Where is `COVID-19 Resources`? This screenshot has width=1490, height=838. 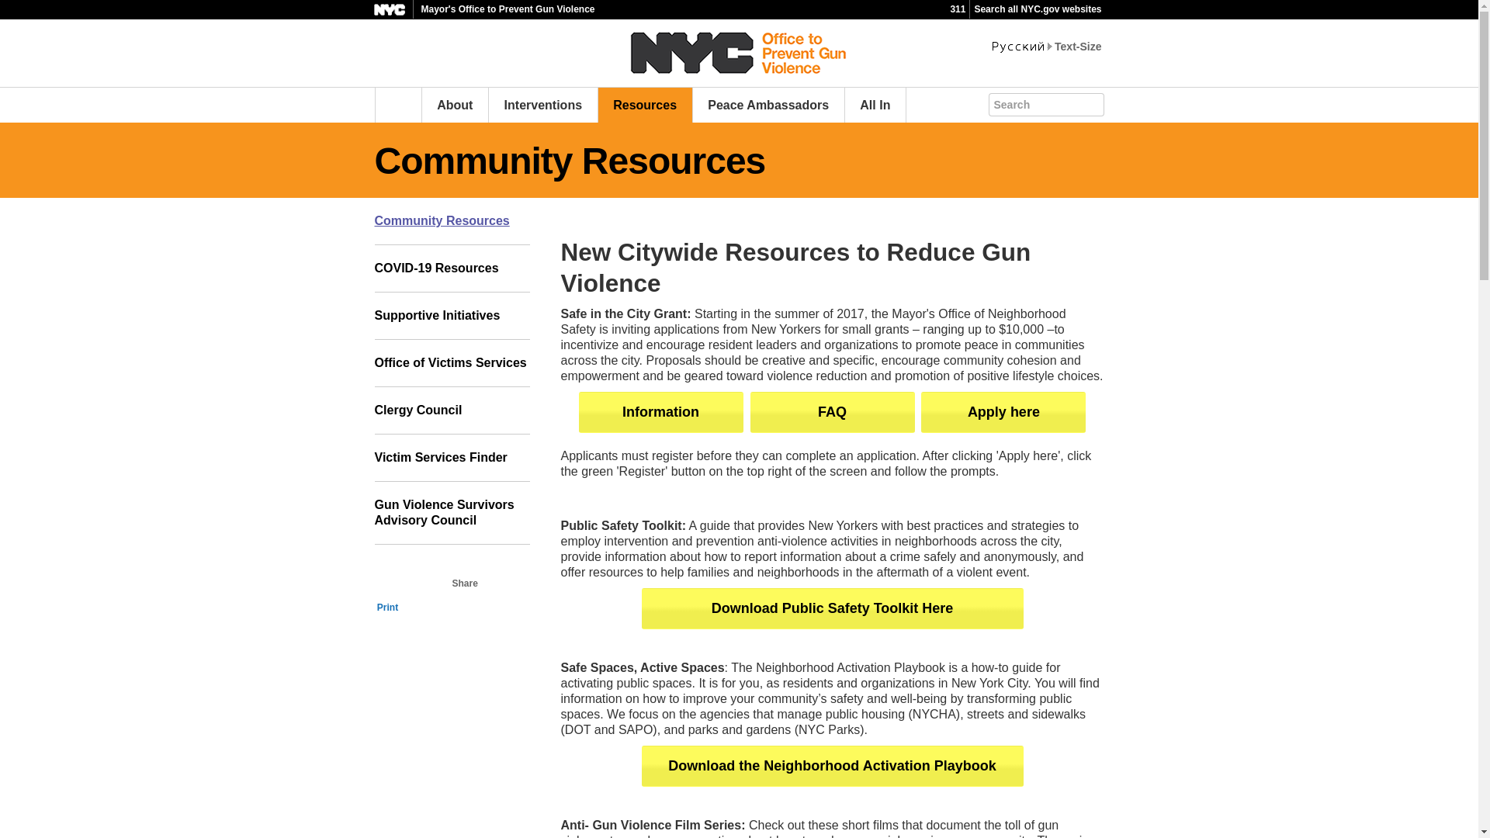
COVID-19 Resources is located at coordinates (451, 268).